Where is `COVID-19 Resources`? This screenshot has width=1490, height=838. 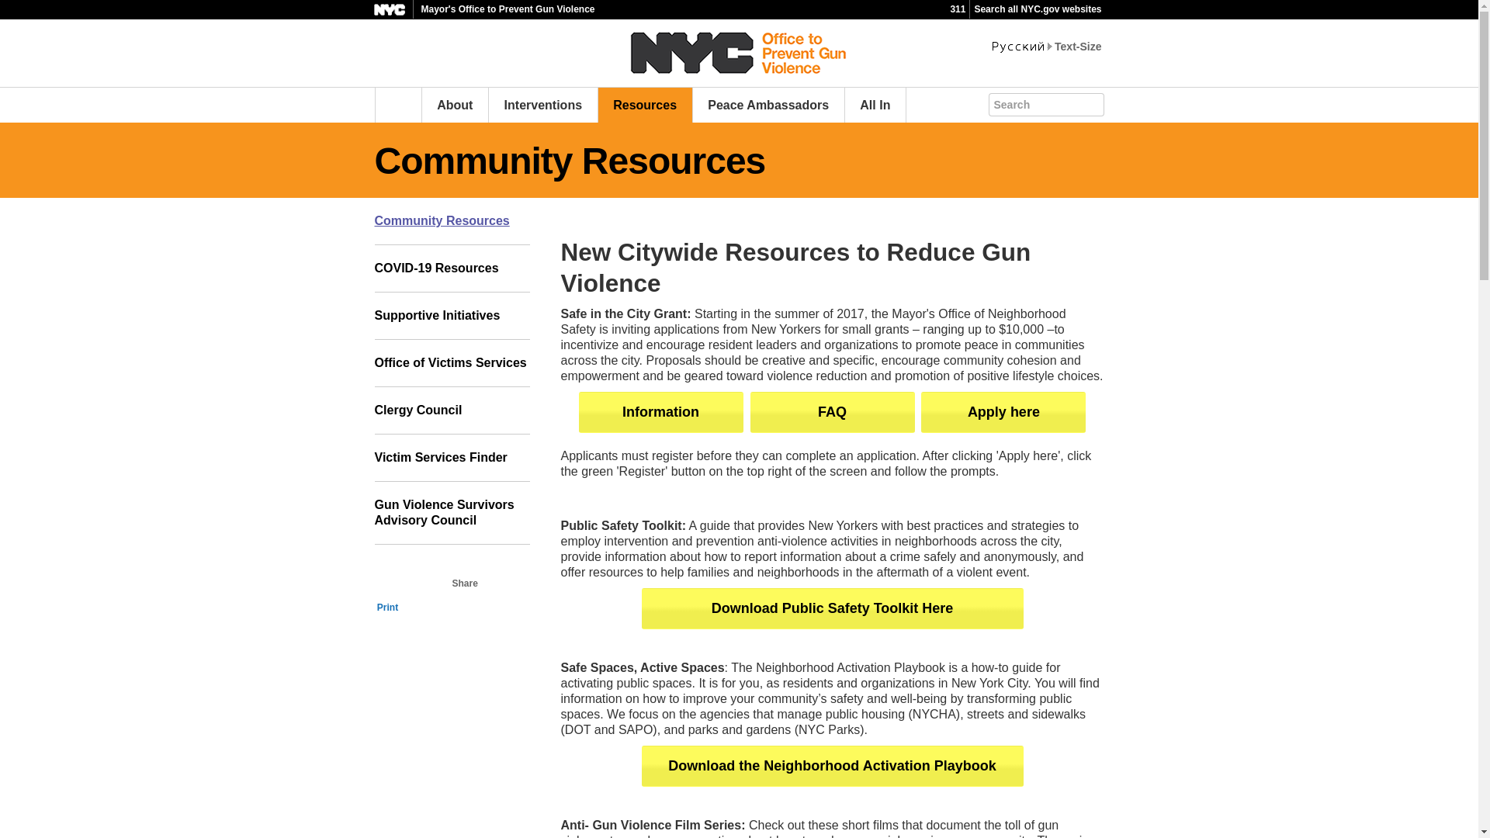
COVID-19 Resources is located at coordinates (451, 268).